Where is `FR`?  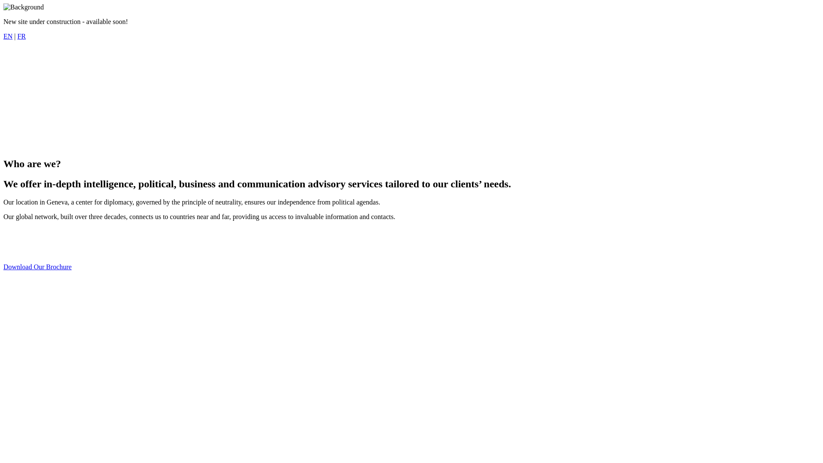
FR is located at coordinates (22, 36).